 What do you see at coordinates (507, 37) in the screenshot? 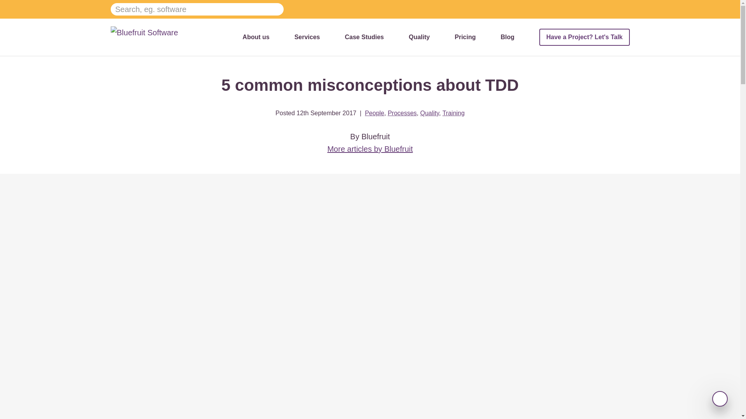
I see `Blog` at bounding box center [507, 37].